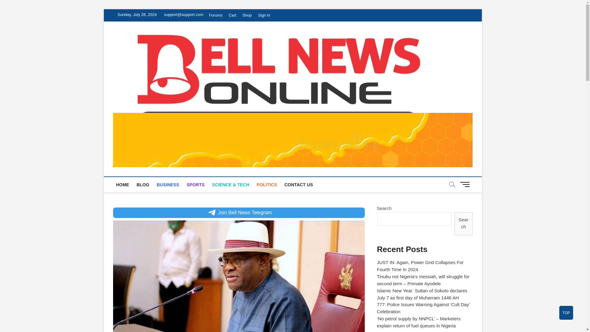 This screenshot has width=590, height=332. What do you see at coordinates (247, 15) in the screenshot?
I see `Shop` at bounding box center [247, 15].